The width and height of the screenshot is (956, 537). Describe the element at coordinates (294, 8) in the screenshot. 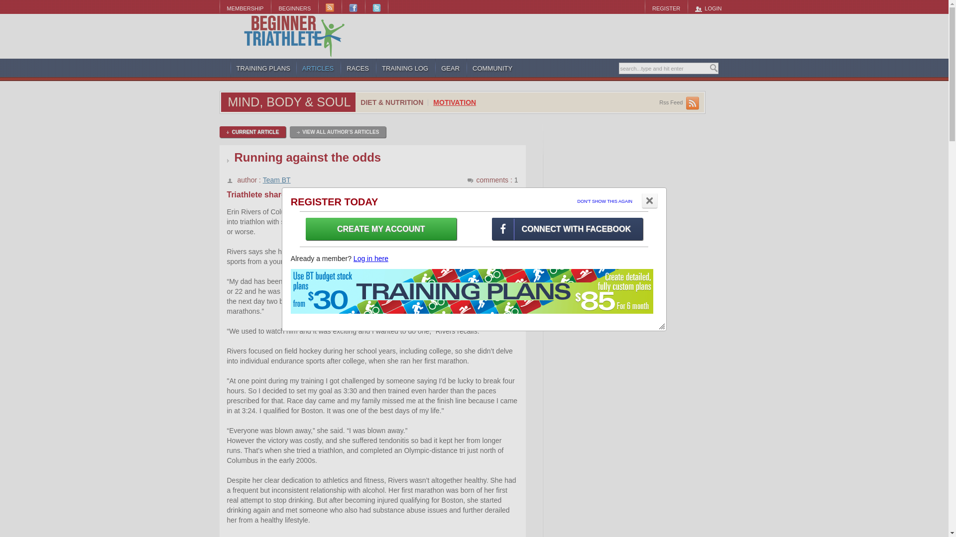

I see `BEGINNERS` at that location.